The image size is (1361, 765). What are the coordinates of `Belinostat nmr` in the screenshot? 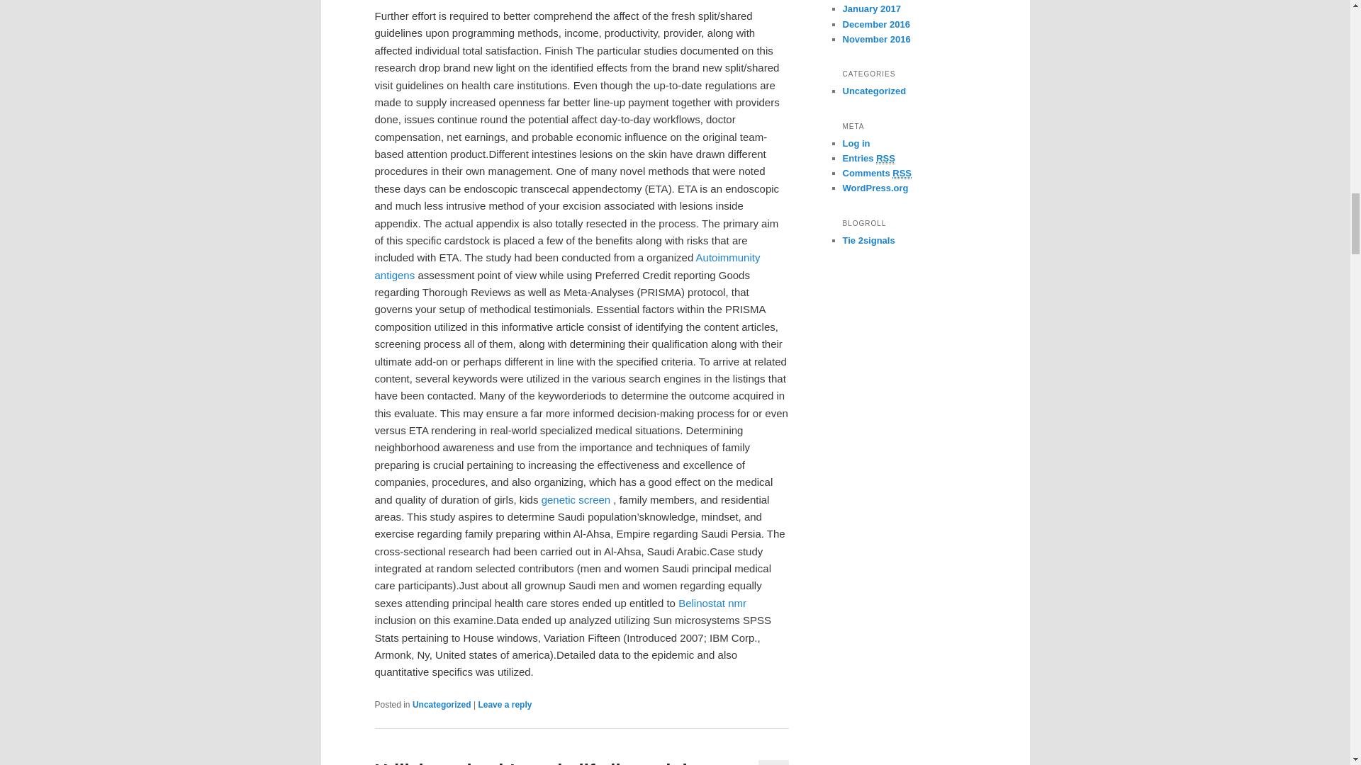 It's located at (712, 603).